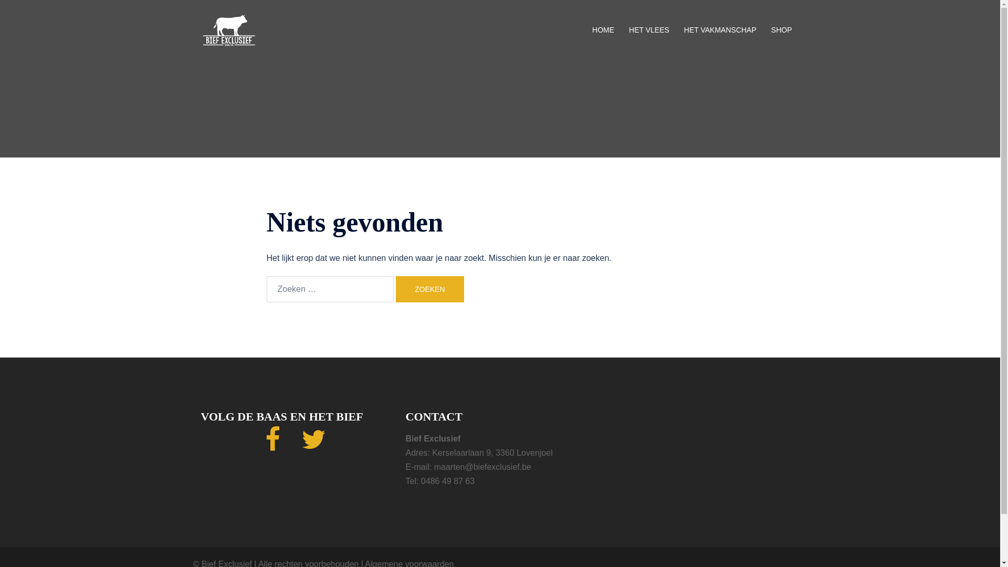  What do you see at coordinates (782, 30) in the screenshot?
I see `SHOP` at bounding box center [782, 30].